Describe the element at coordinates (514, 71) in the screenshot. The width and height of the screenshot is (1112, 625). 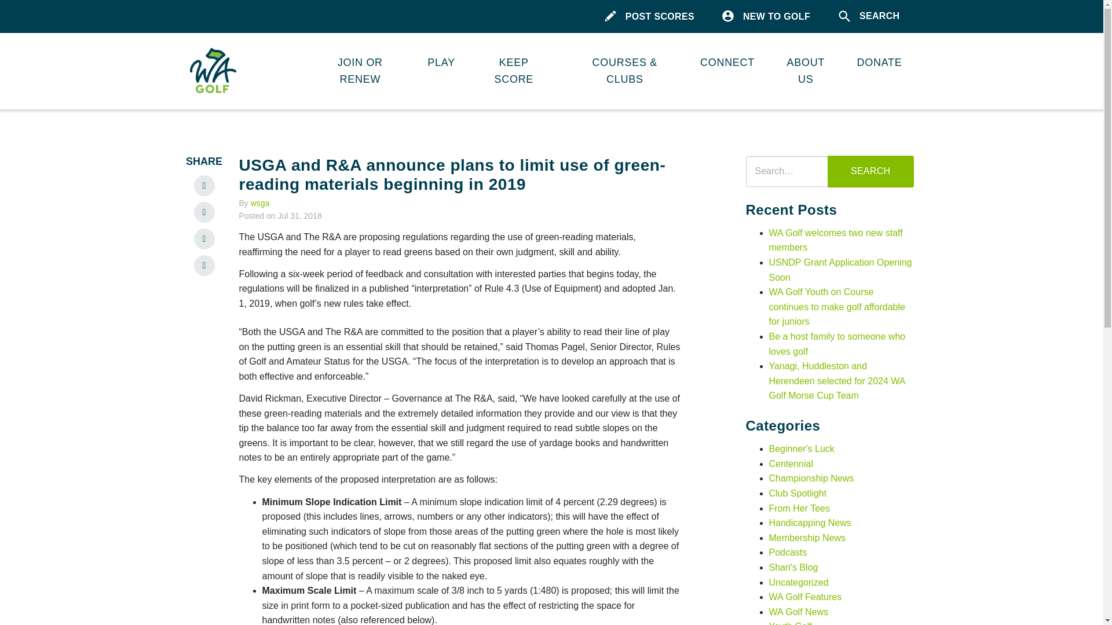
I see `KEEP SCORE` at that location.